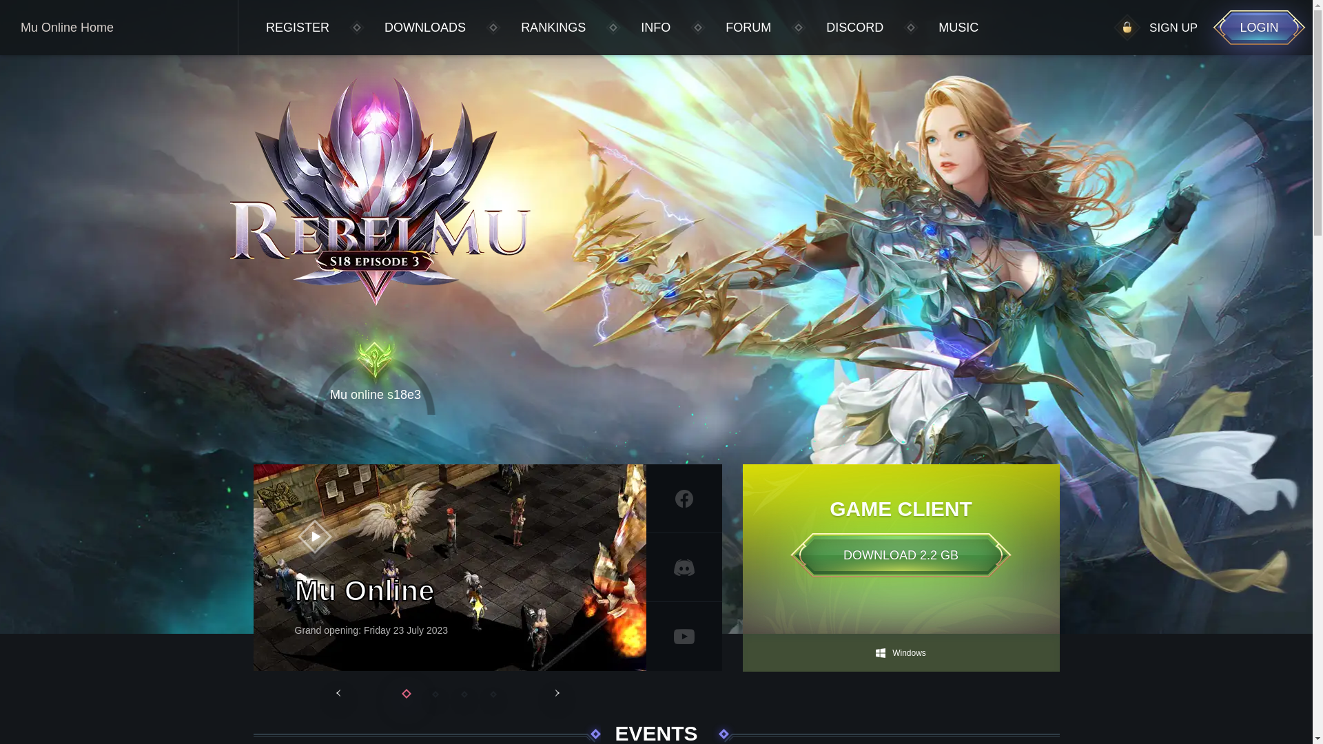 The width and height of the screenshot is (1323, 744). Describe the element at coordinates (464, 694) in the screenshot. I see `3` at that location.